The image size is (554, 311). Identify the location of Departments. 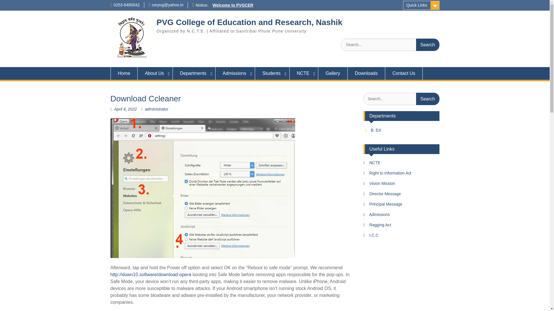
(194, 73).